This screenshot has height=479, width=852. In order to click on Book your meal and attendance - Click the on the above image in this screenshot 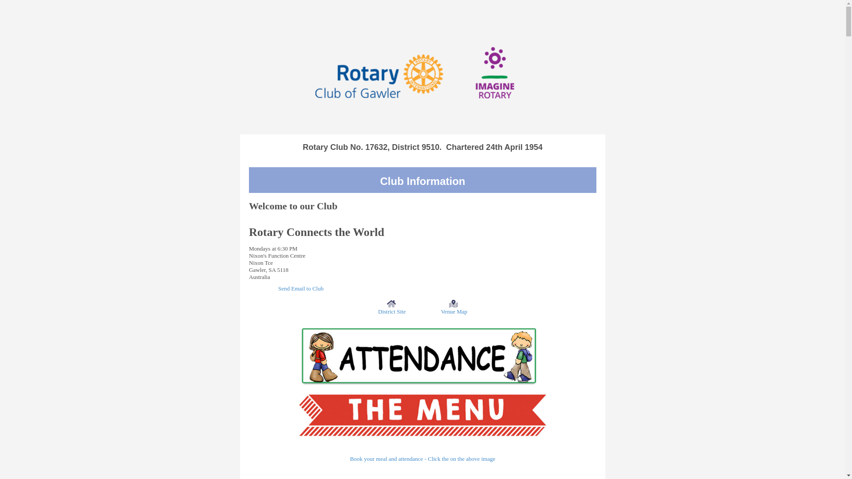, I will do `click(422, 459)`.